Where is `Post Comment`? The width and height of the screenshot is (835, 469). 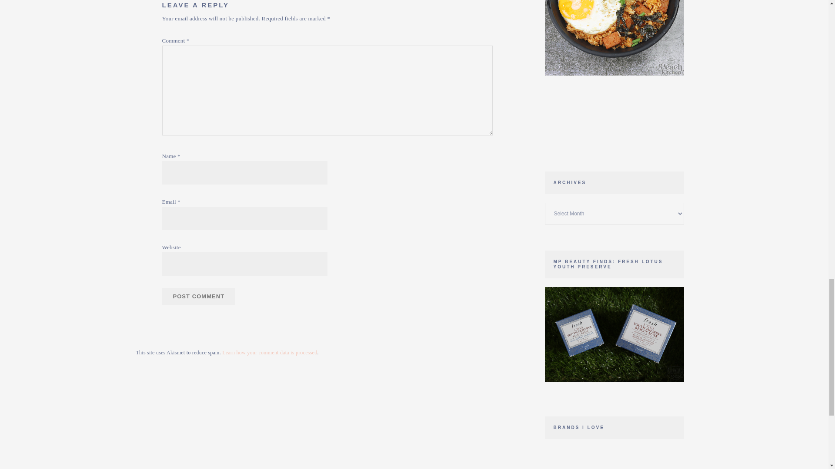 Post Comment is located at coordinates (198, 296).